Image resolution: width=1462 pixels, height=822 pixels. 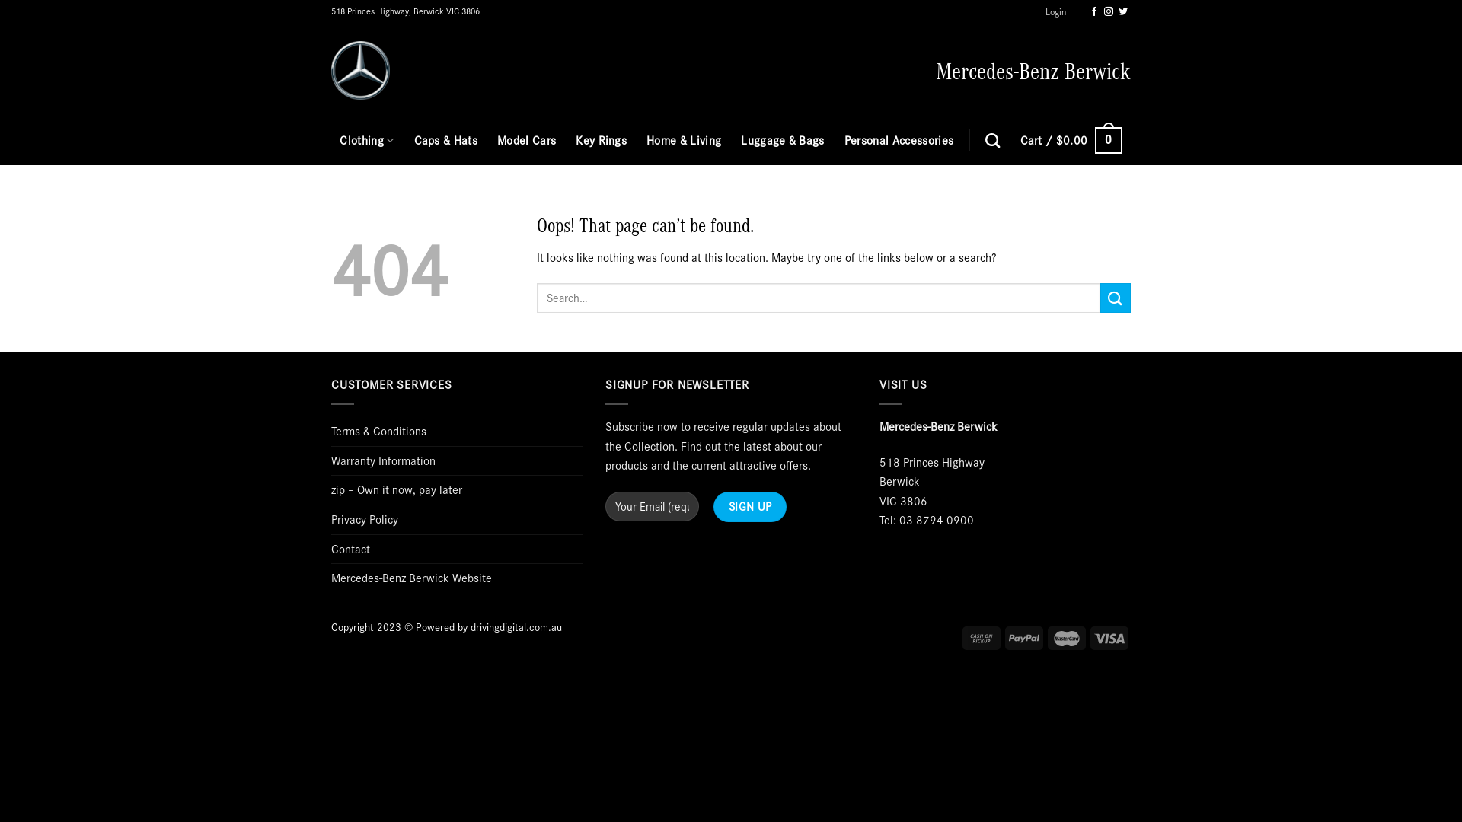 What do you see at coordinates (684, 140) in the screenshot?
I see `Home & Living` at bounding box center [684, 140].